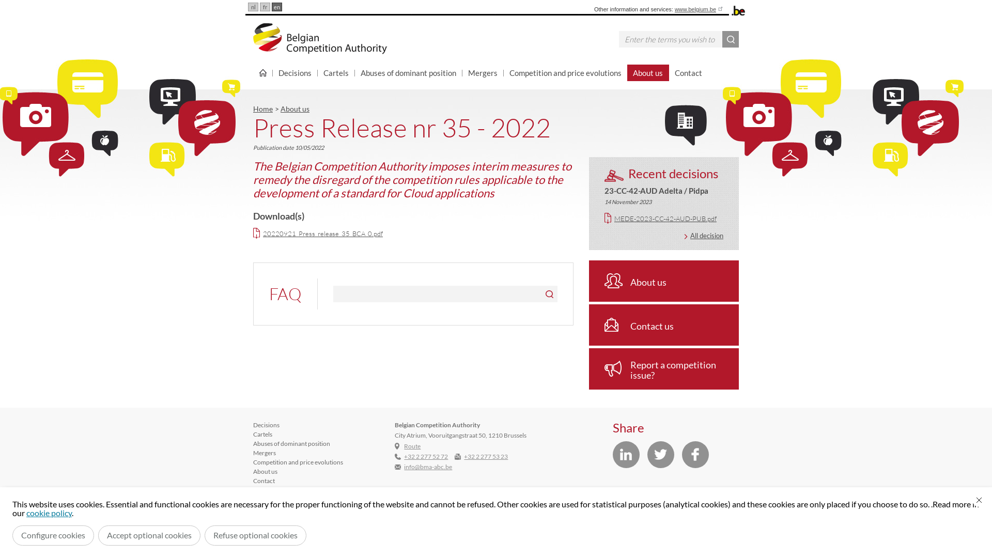  What do you see at coordinates (979, 500) in the screenshot?
I see `Close` at bounding box center [979, 500].